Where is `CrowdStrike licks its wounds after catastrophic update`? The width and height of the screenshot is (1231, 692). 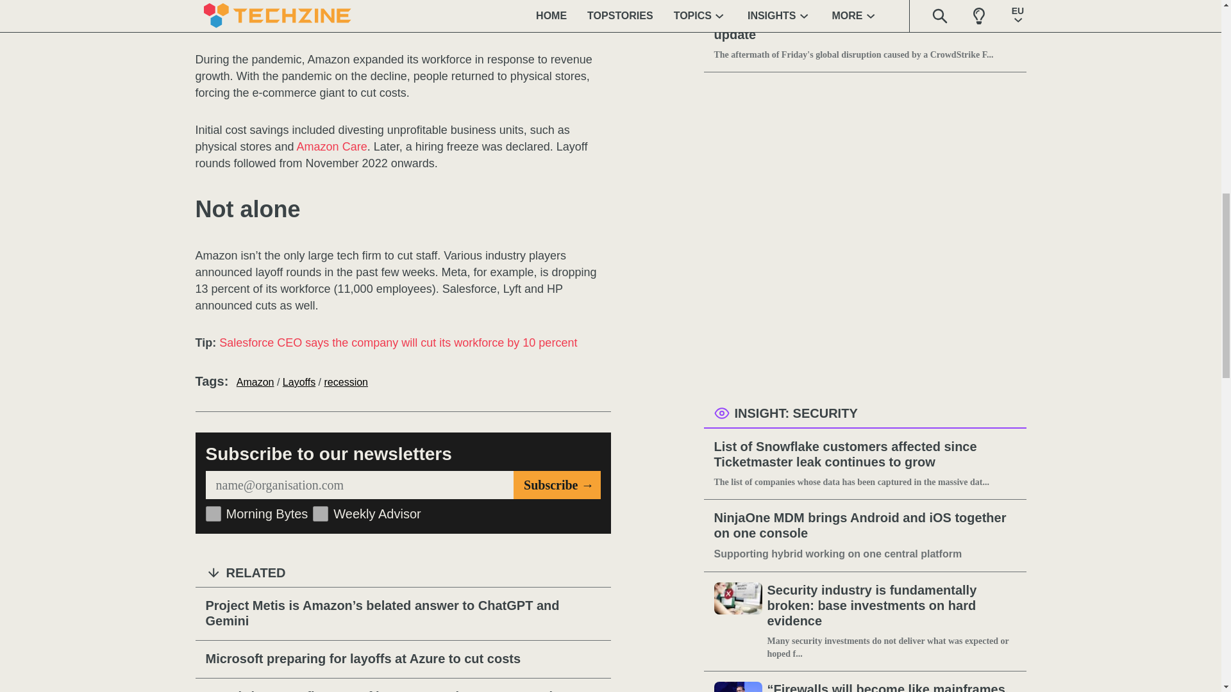 CrowdStrike licks its wounds after catastrophic update is located at coordinates (865, 28).